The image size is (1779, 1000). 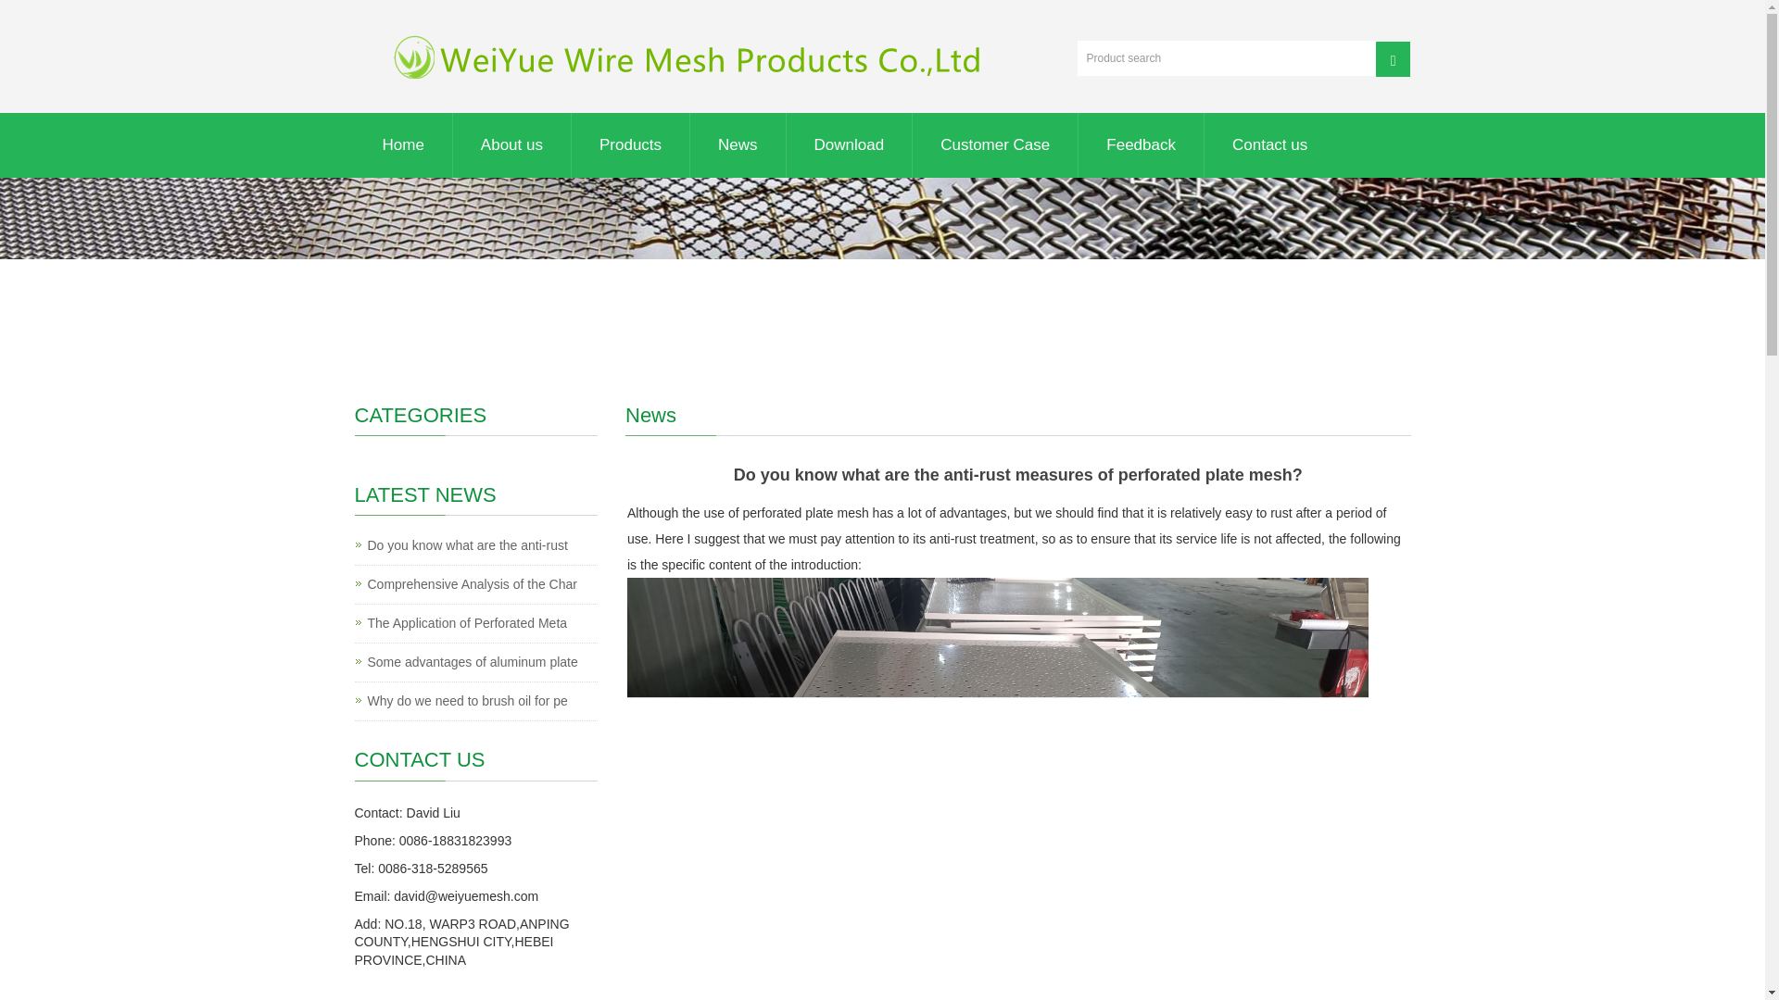 I want to click on Do you know what are the anti-rust, so click(x=467, y=545).